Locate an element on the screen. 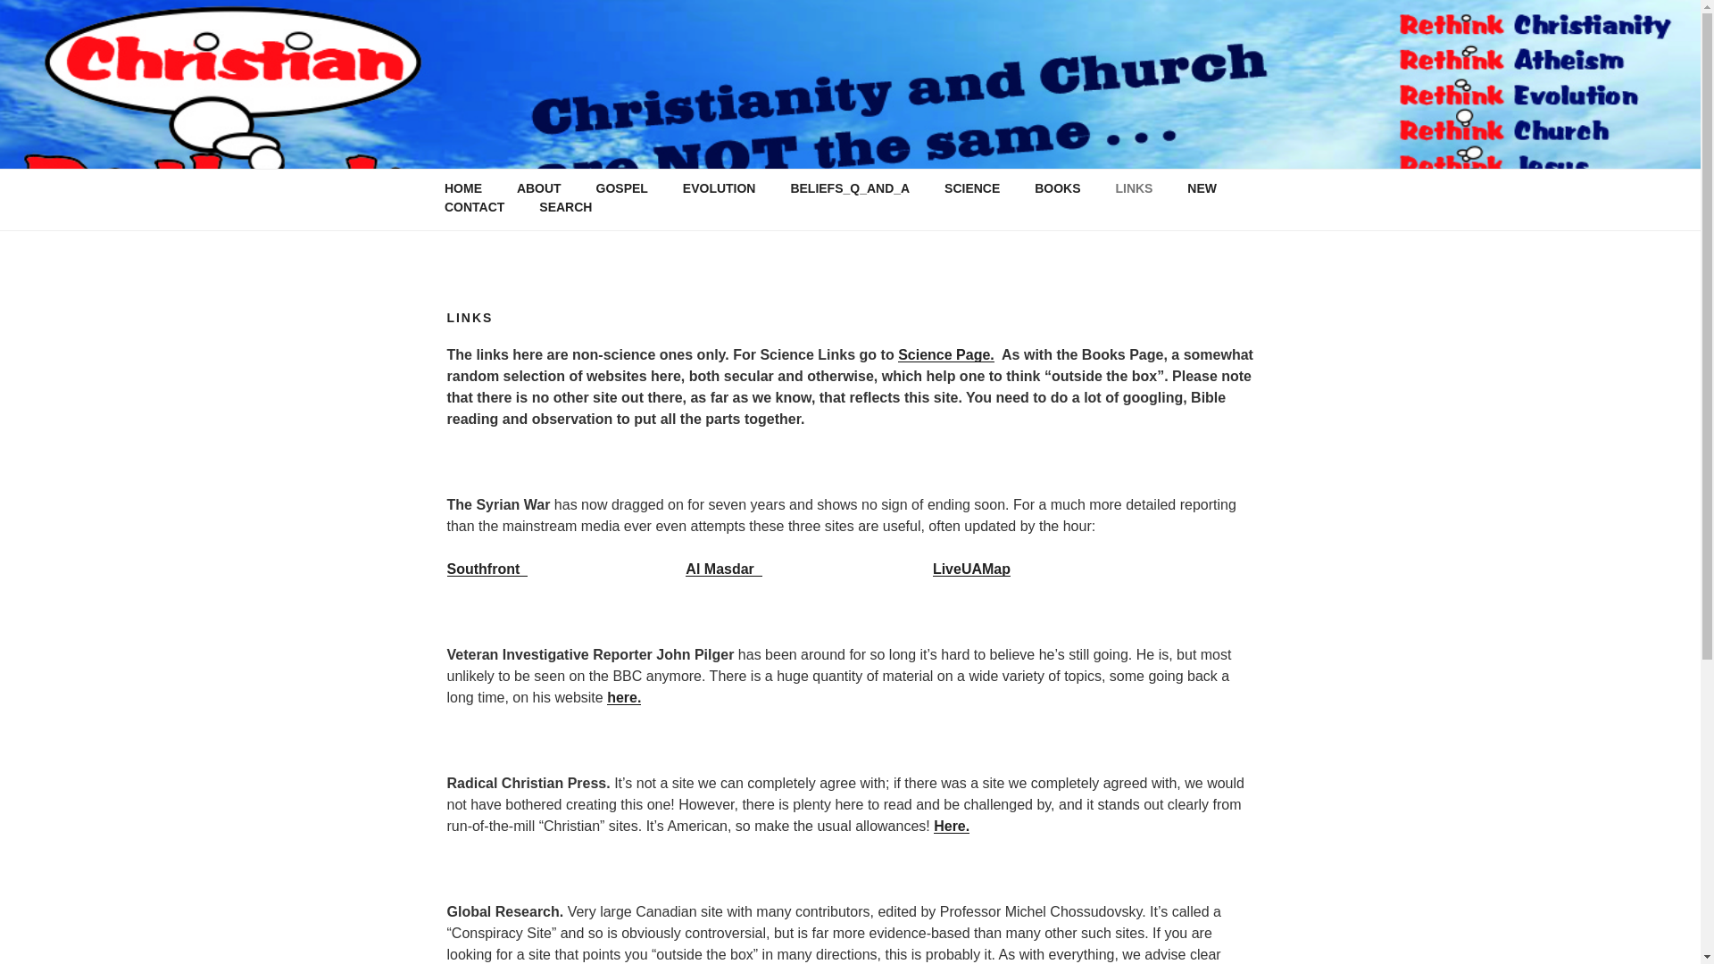 This screenshot has height=964, width=1714. CONTACT is located at coordinates (473, 206).